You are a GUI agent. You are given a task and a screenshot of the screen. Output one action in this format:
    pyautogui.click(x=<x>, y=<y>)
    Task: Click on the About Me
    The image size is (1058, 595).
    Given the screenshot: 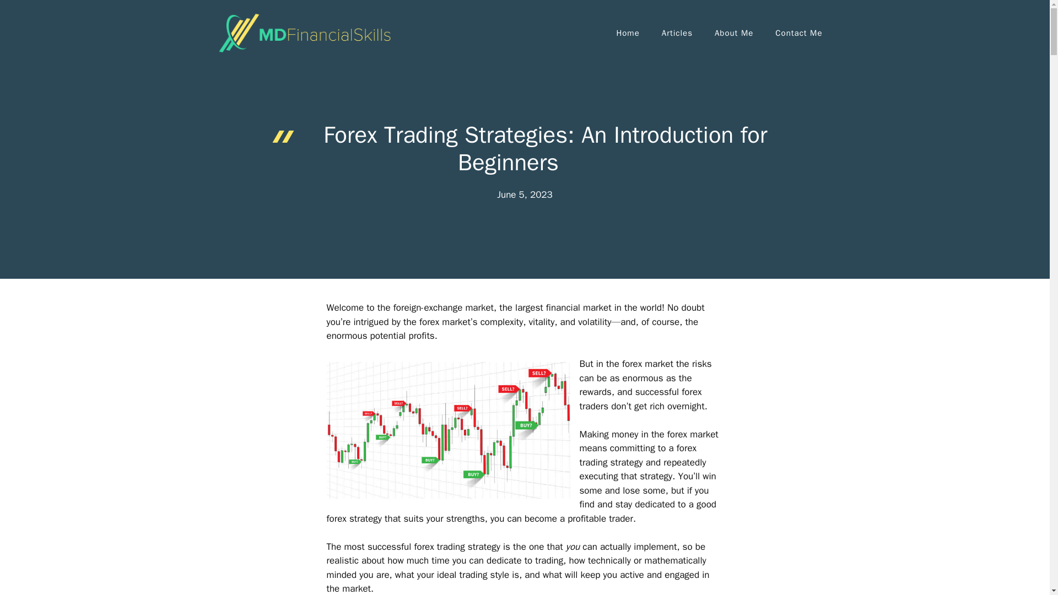 What is the action you would take?
    pyautogui.click(x=733, y=33)
    